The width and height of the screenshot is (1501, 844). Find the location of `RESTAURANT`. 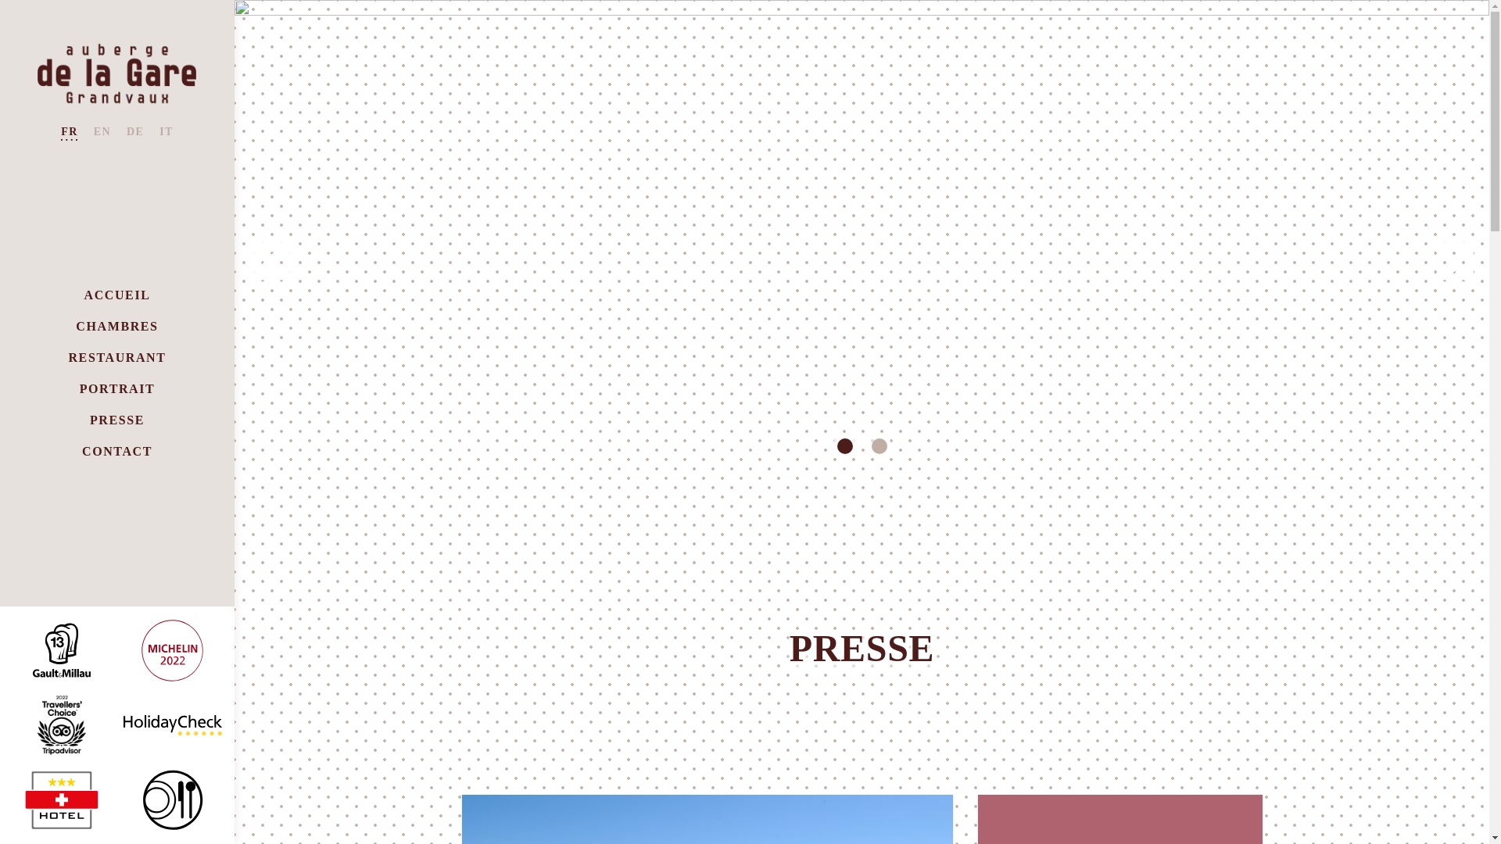

RESTAURANT is located at coordinates (117, 358).